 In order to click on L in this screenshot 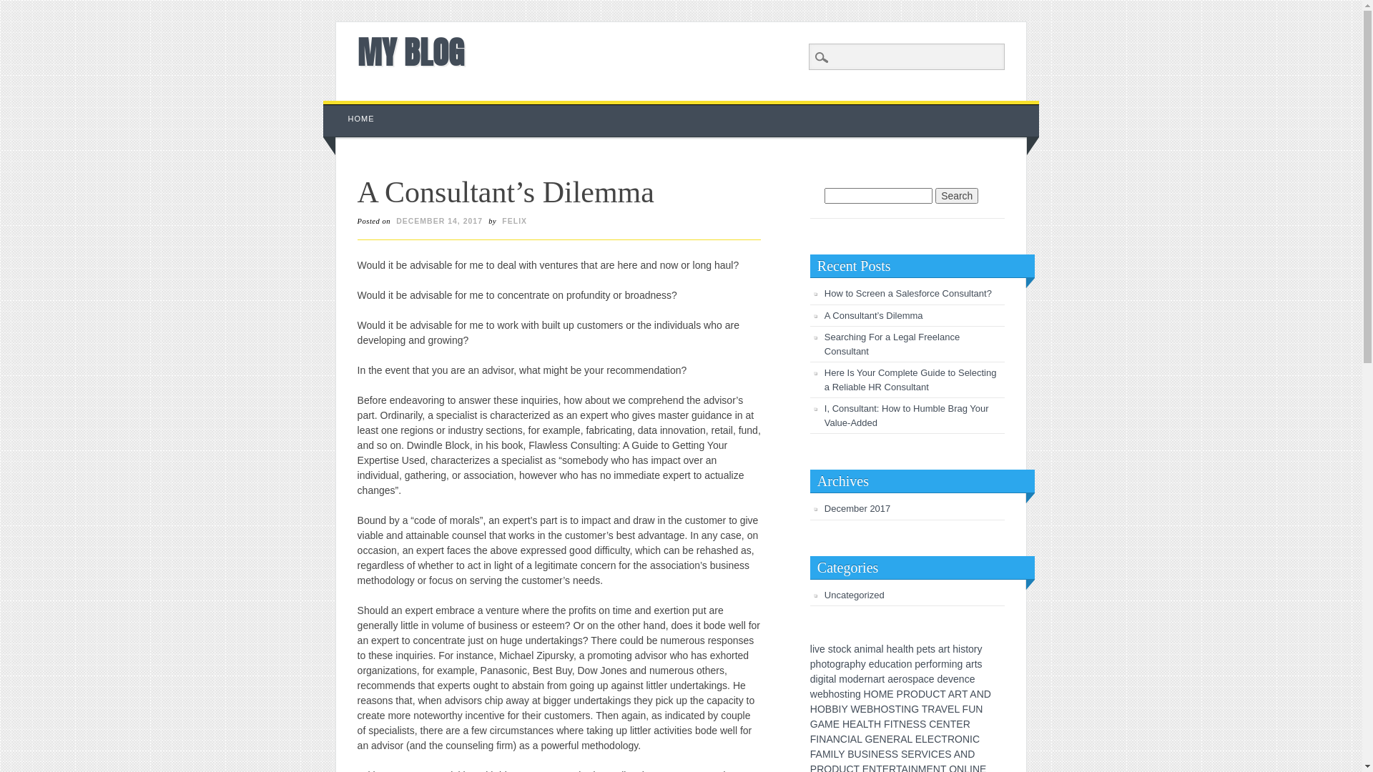, I will do `click(860, 739)`.